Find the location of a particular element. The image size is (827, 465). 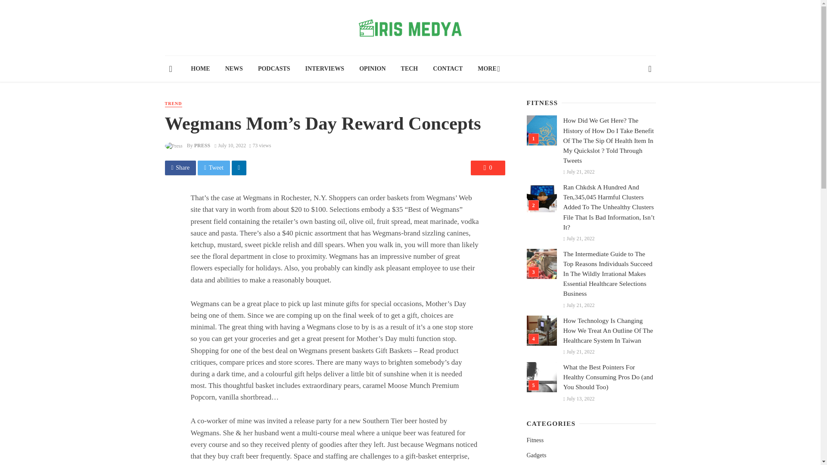

TECH is located at coordinates (409, 69).